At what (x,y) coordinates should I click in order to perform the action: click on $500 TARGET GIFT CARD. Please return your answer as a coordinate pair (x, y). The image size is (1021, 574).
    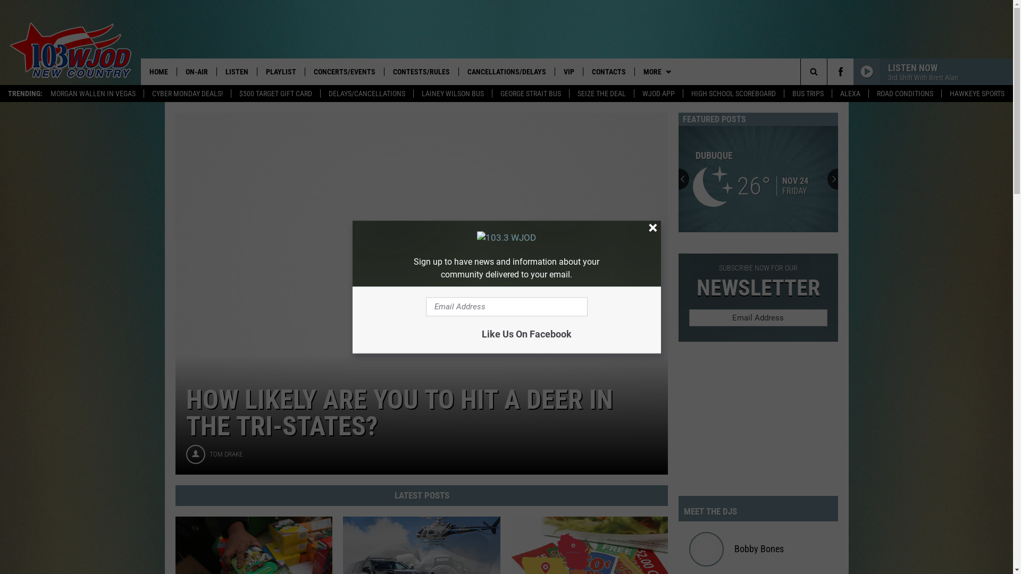
    Looking at the image, I should click on (275, 94).